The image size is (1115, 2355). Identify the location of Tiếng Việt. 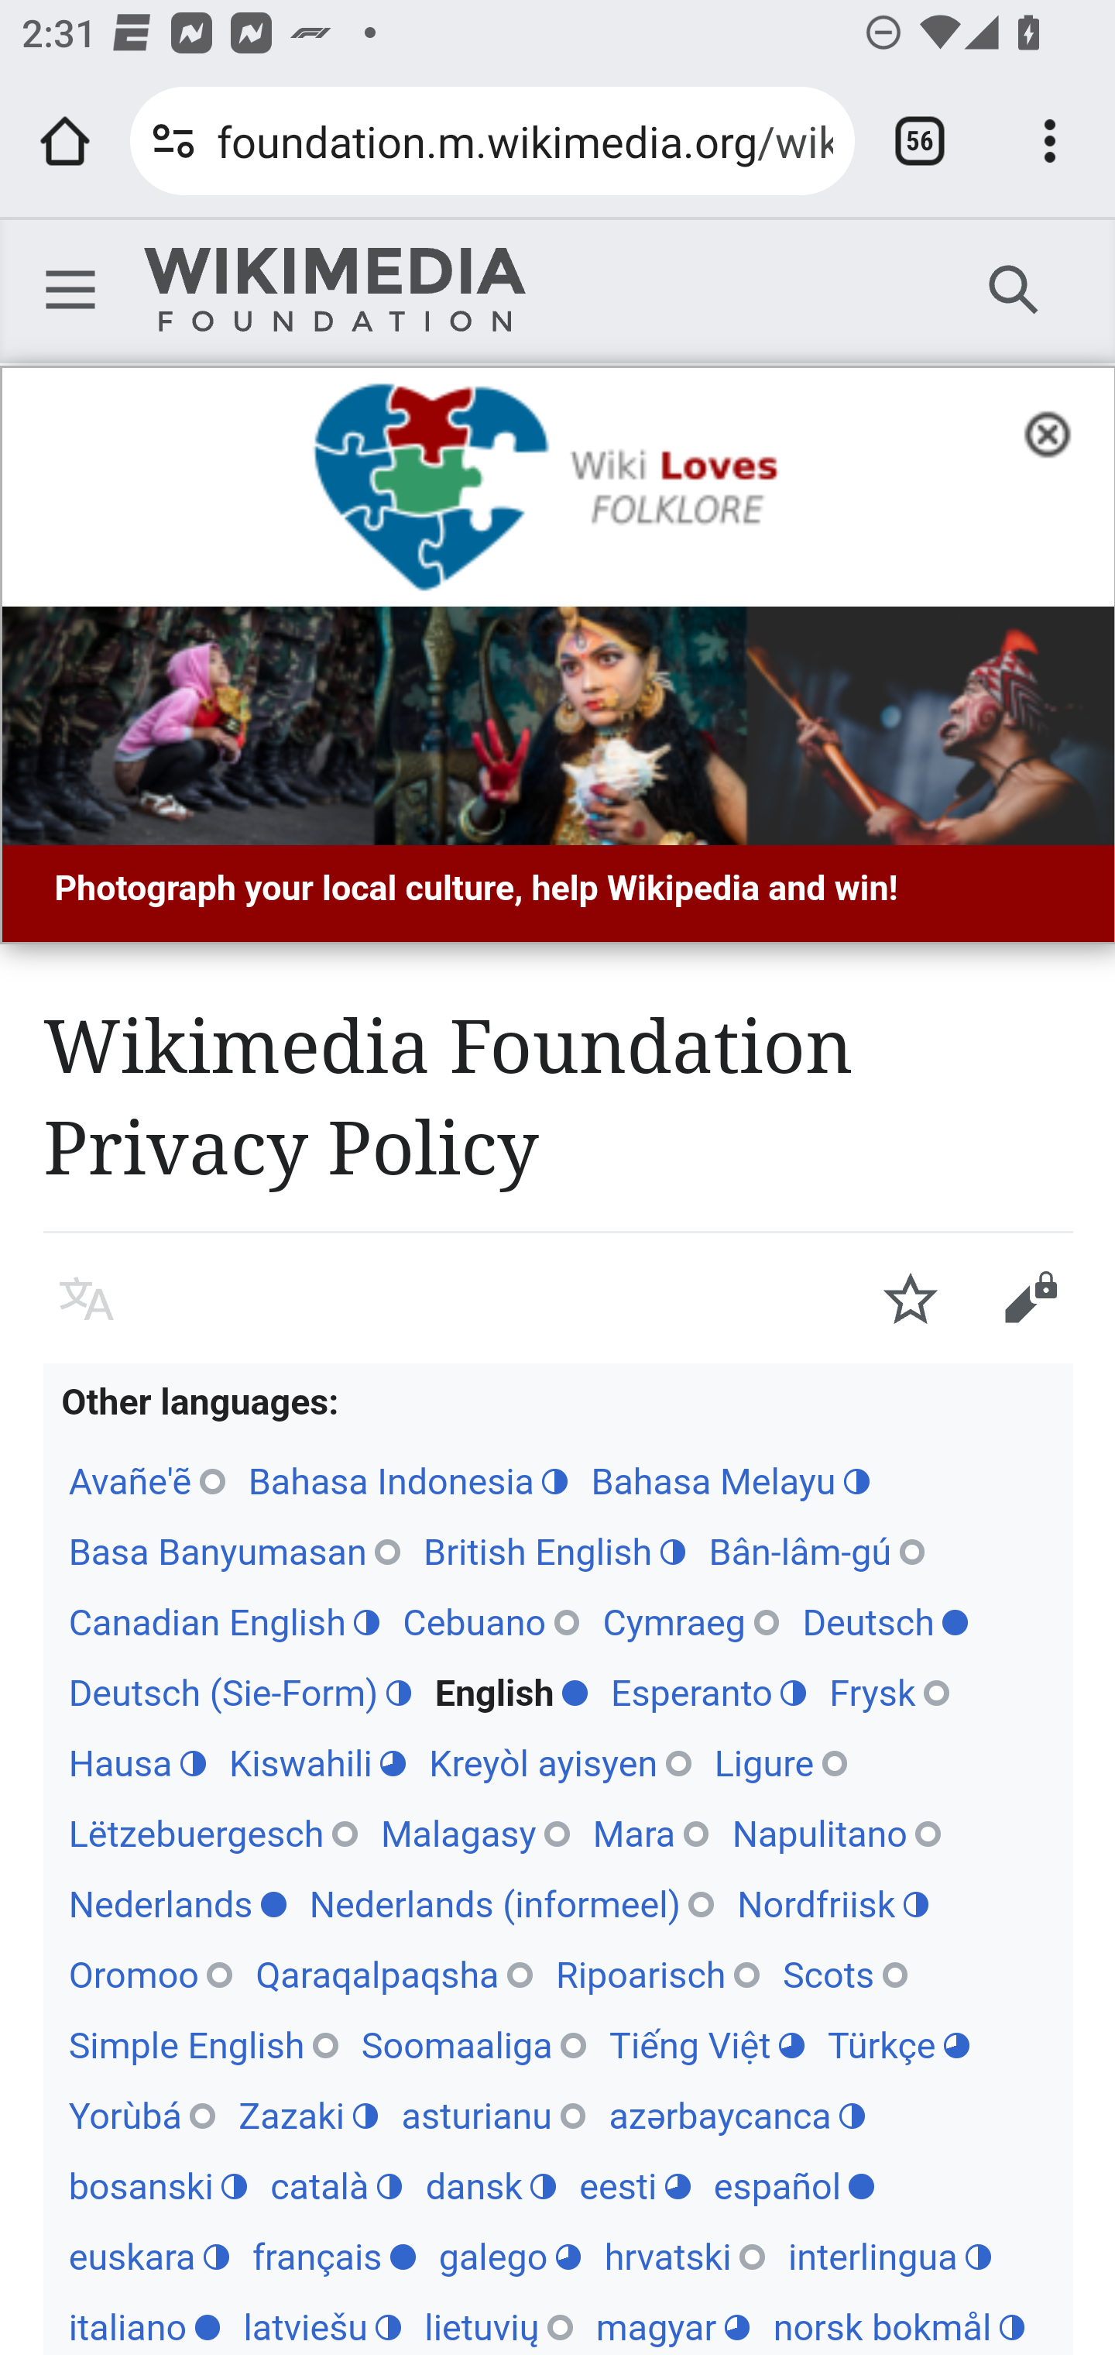
(705, 2045).